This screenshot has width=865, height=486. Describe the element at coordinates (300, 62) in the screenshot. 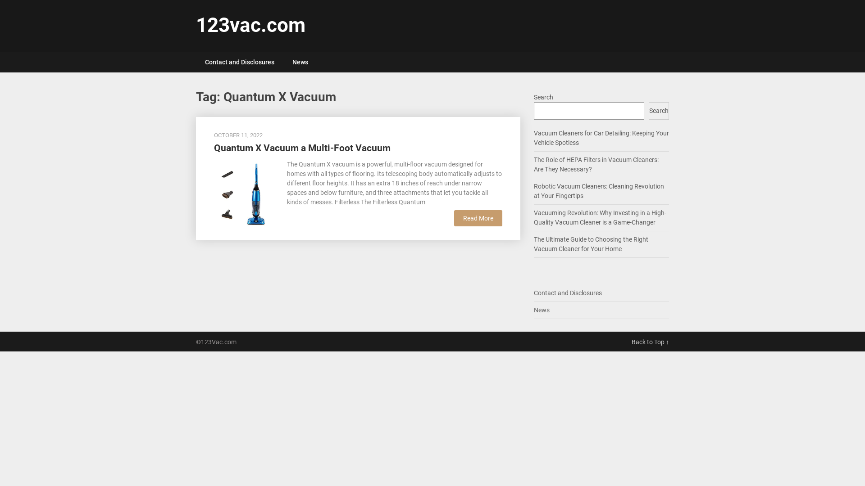

I see `News` at that location.